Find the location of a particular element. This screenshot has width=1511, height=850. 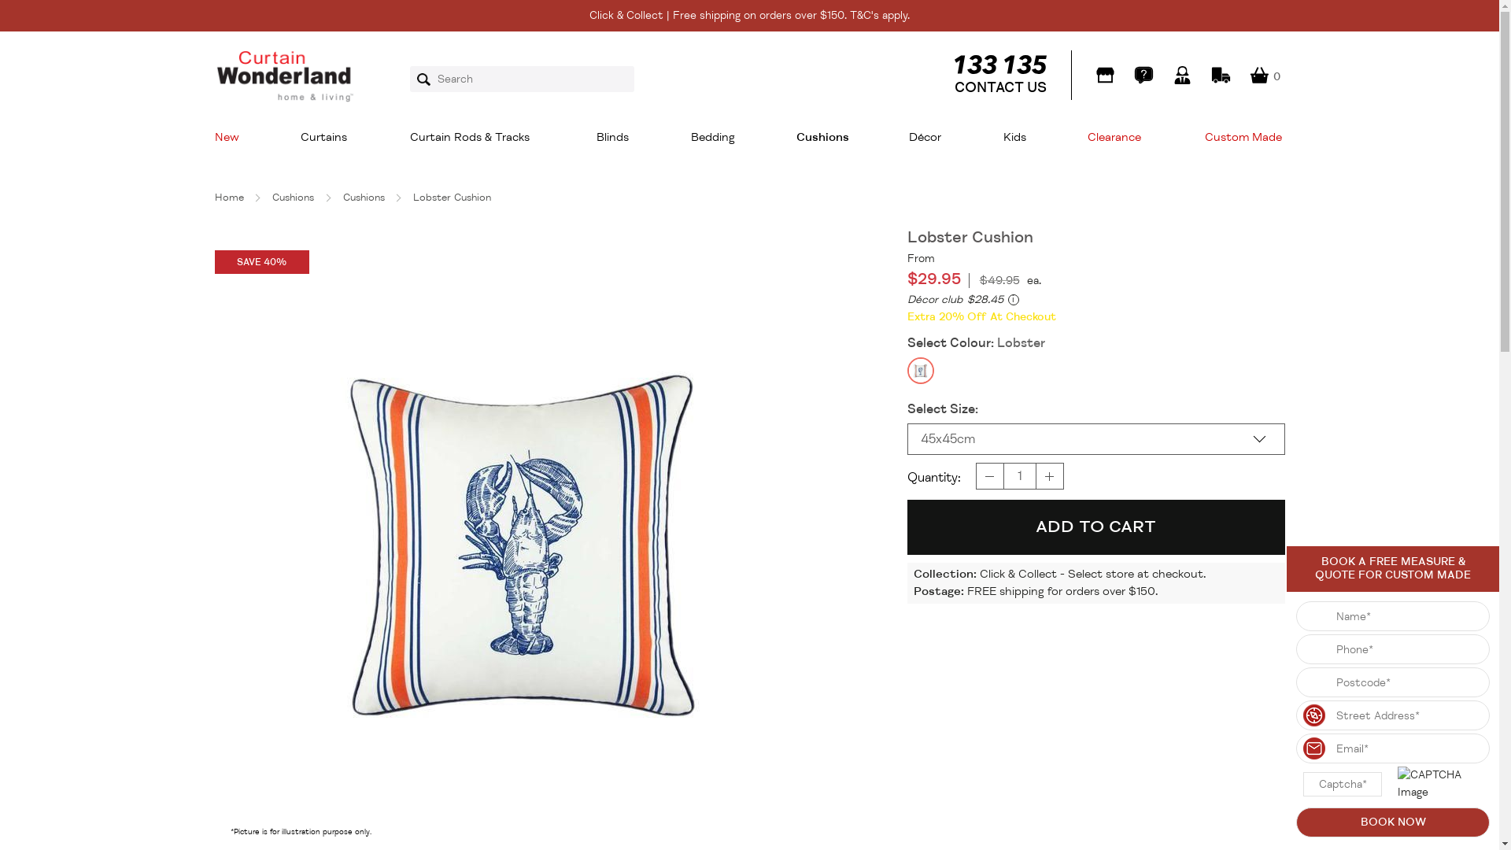

Blinds is located at coordinates (613, 138).